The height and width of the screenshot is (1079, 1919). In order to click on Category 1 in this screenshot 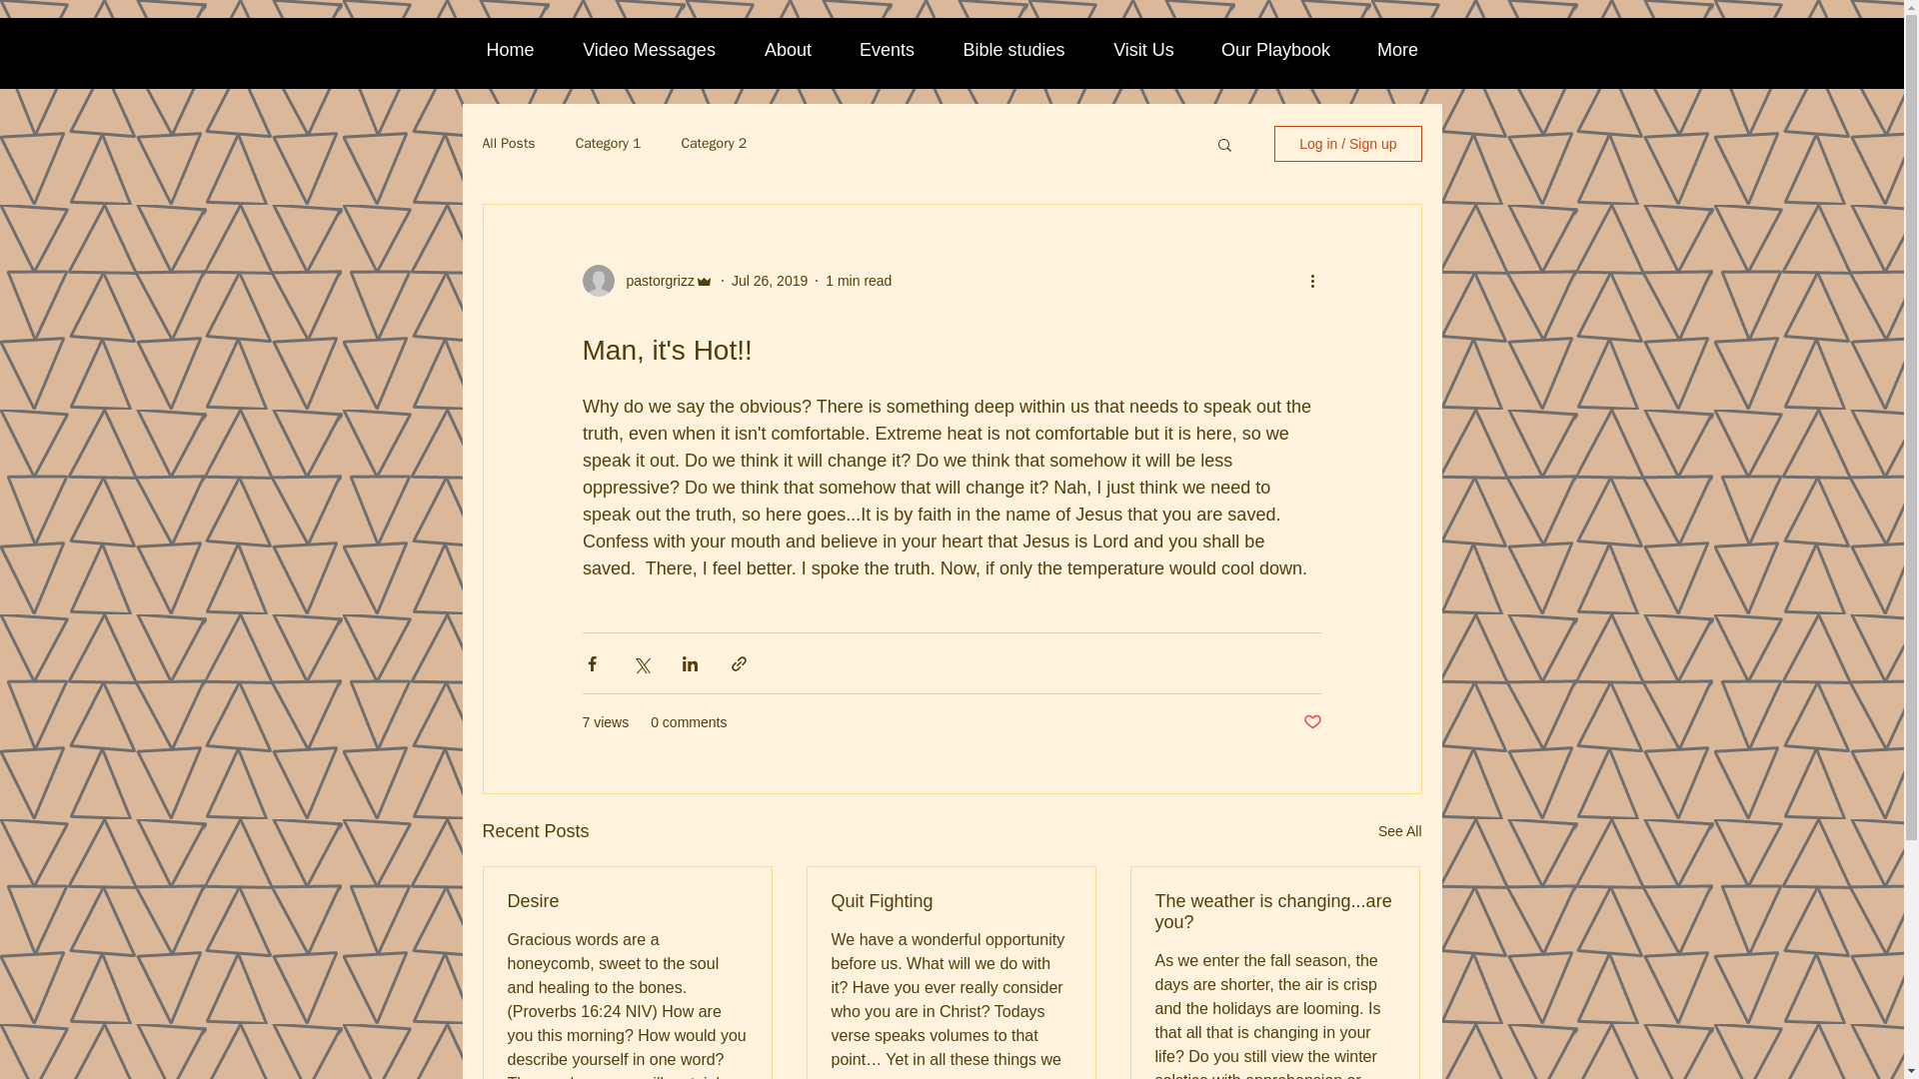, I will do `click(608, 144)`.